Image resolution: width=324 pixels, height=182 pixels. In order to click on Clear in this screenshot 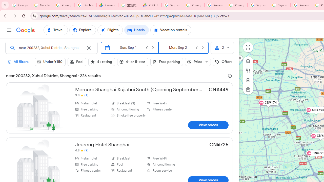, I will do `click(89, 48)`.